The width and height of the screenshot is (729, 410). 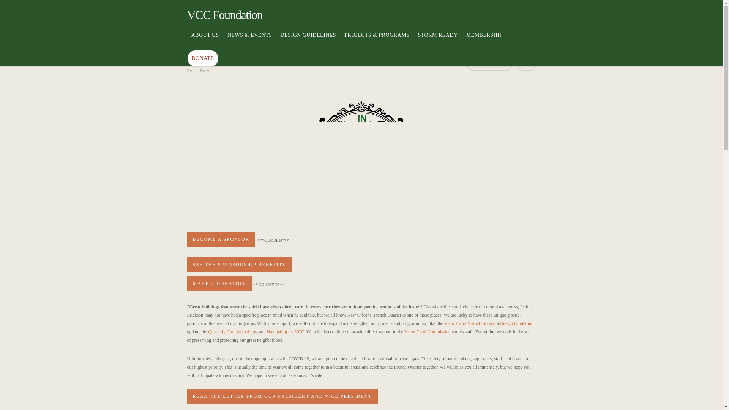 What do you see at coordinates (437, 41) in the screenshot?
I see `STORM READY` at bounding box center [437, 41].